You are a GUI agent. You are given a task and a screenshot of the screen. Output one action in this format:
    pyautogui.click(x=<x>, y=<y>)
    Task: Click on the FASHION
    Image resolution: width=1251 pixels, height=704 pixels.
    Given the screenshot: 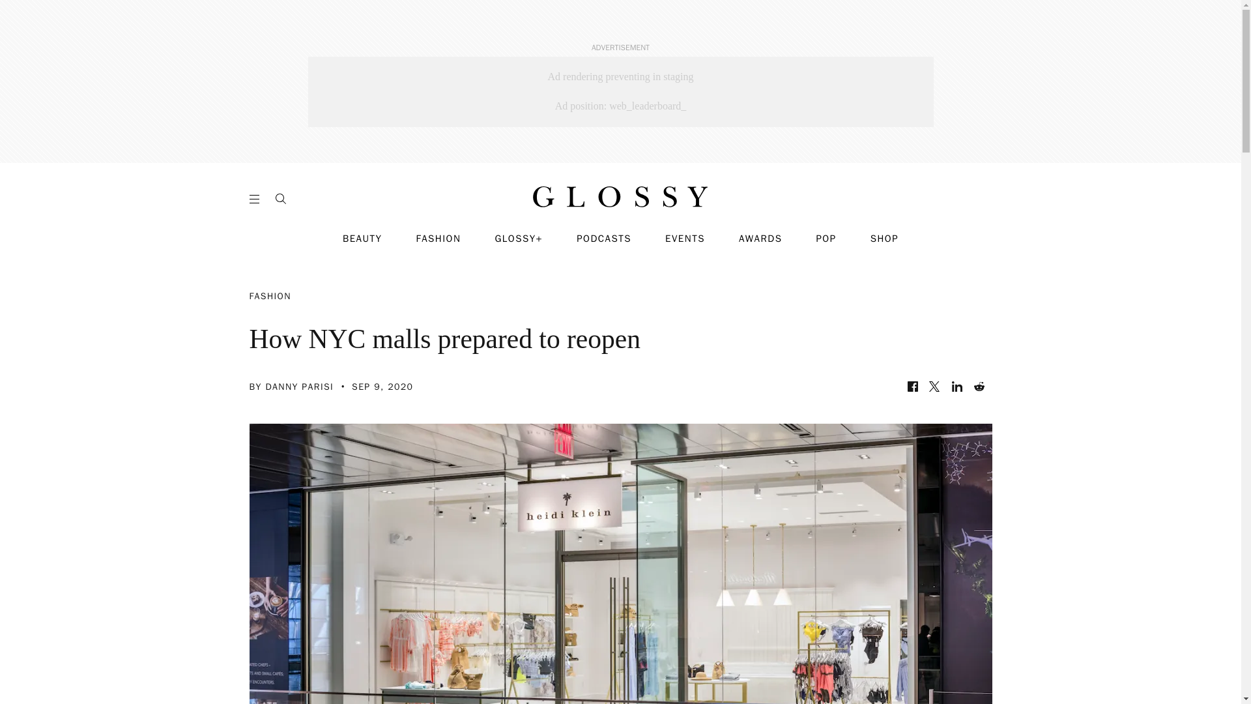 What is the action you would take?
    pyautogui.click(x=438, y=239)
    